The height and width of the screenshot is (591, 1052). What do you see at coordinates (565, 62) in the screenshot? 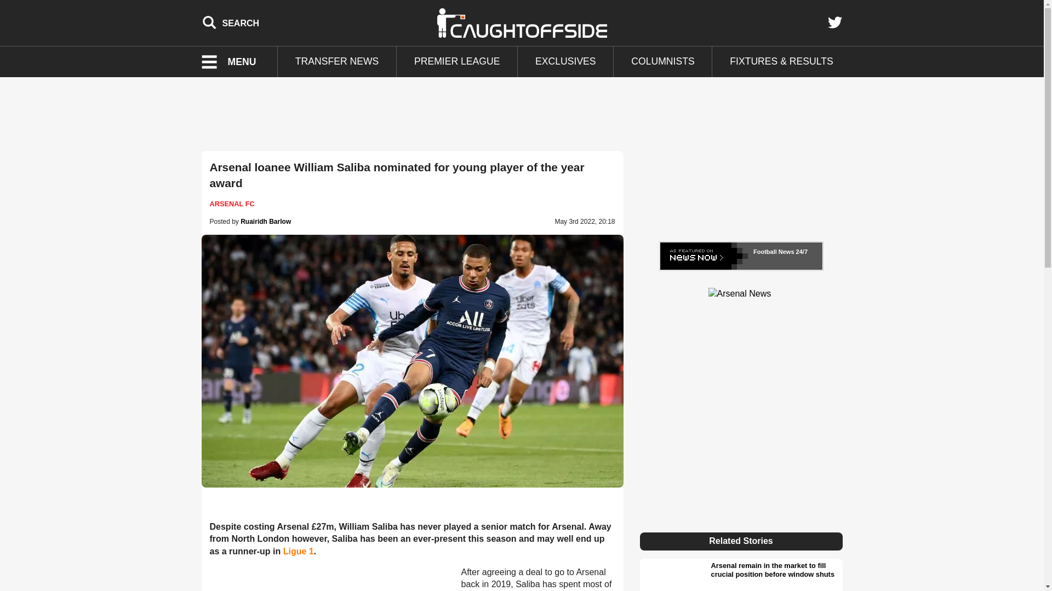
I see `EXCLUSIVES` at bounding box center [565, 62].